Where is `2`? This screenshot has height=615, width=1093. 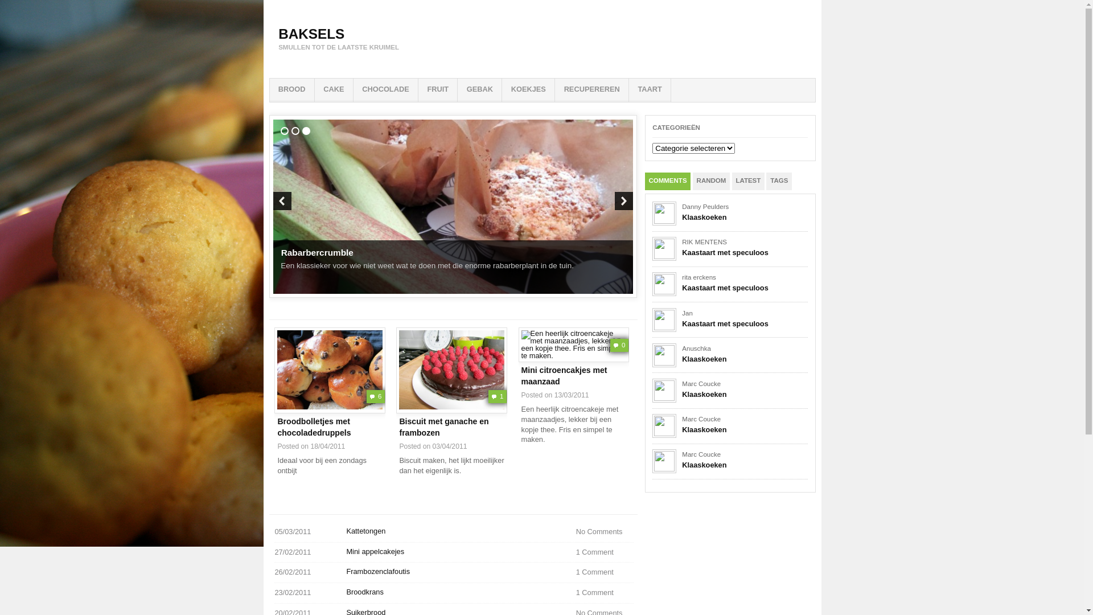 2 is located at coordinates (295, 131).